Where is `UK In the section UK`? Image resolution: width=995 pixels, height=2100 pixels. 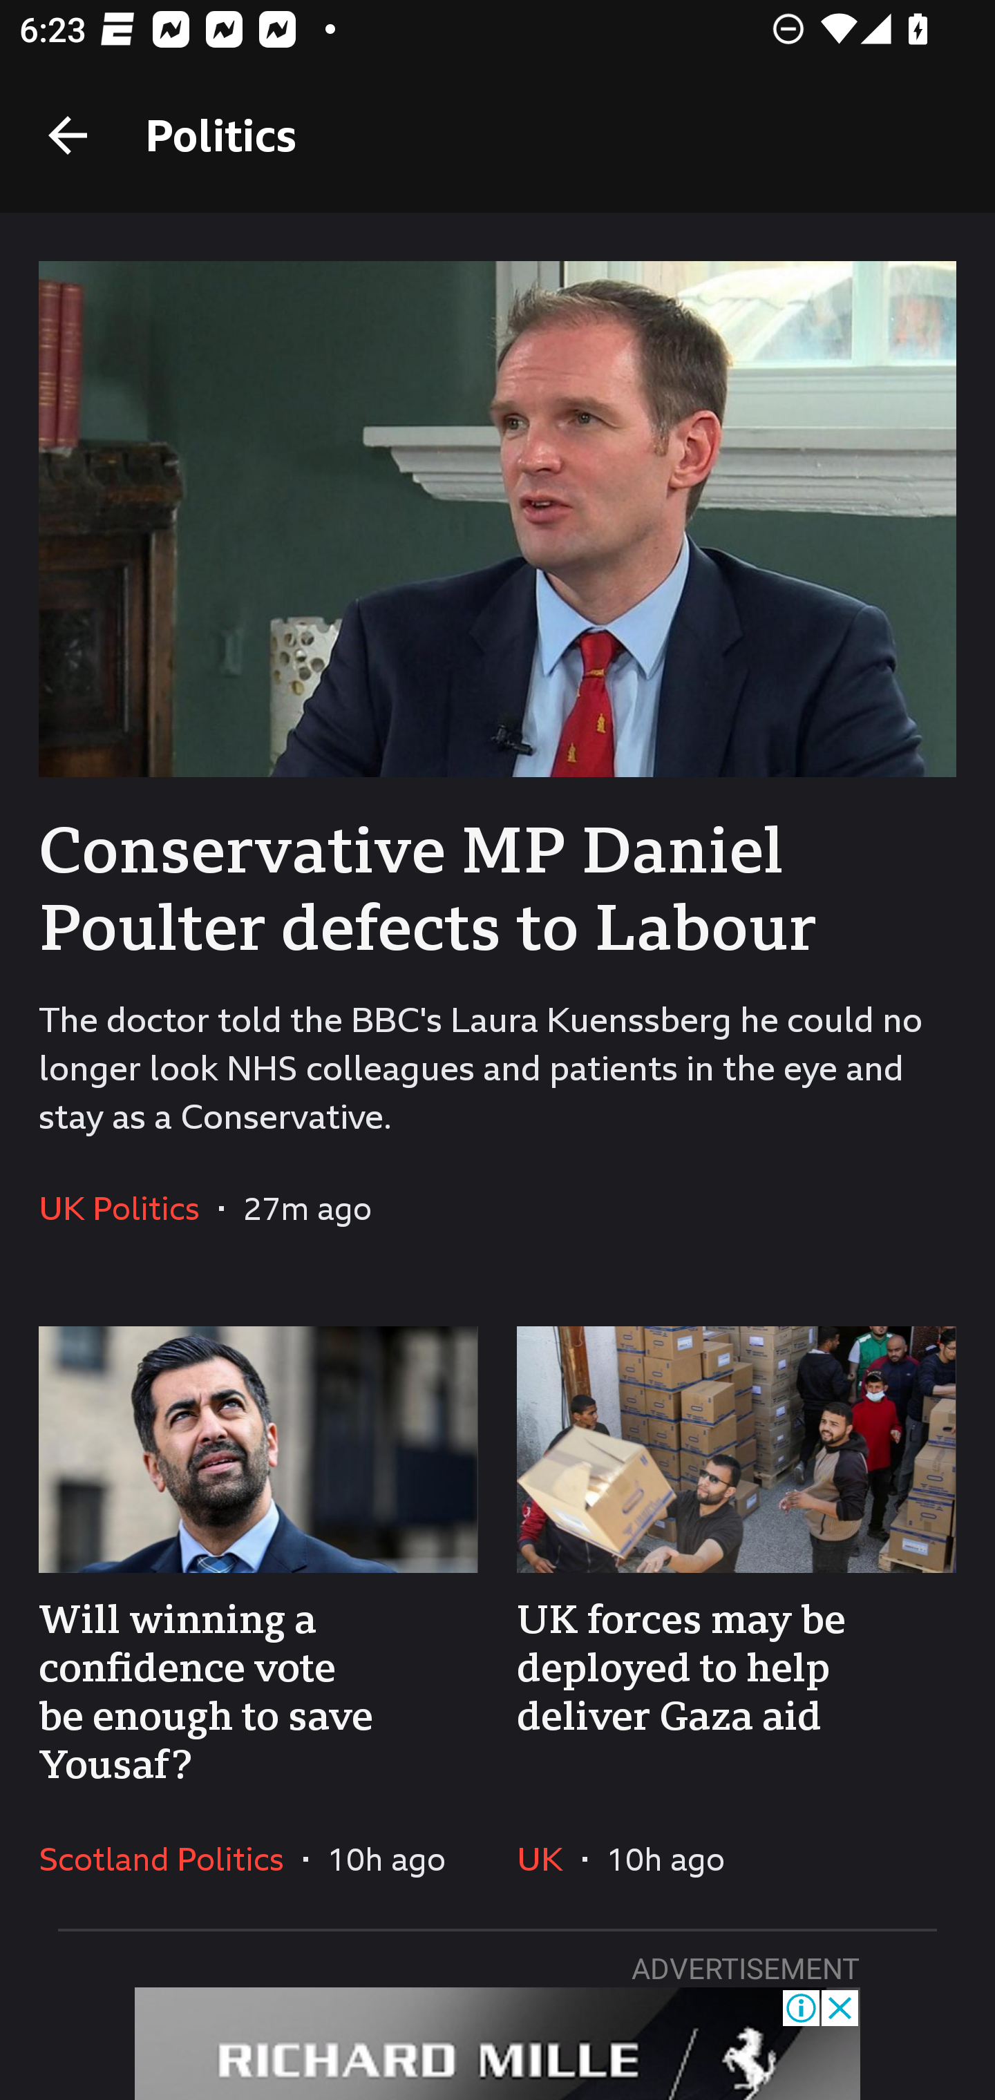
UK In the section UK is located at coordinates (549, 1858).